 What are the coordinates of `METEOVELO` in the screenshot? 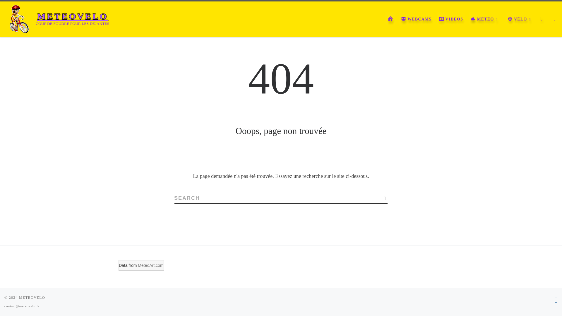 It's located at (32, 297).